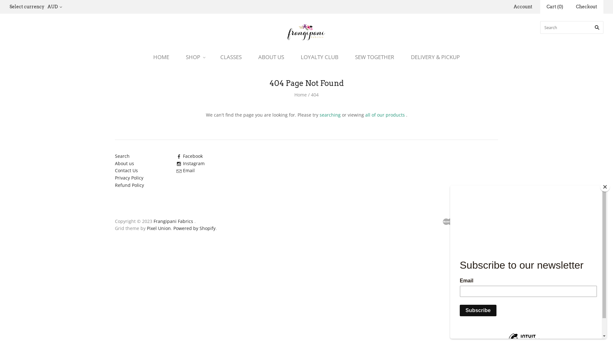 The width and height of the screenshot is (613, 345). What do you see at coordinates (161, 57) in the screenshot?
I see `HOME` at bounding box center [161, 57].